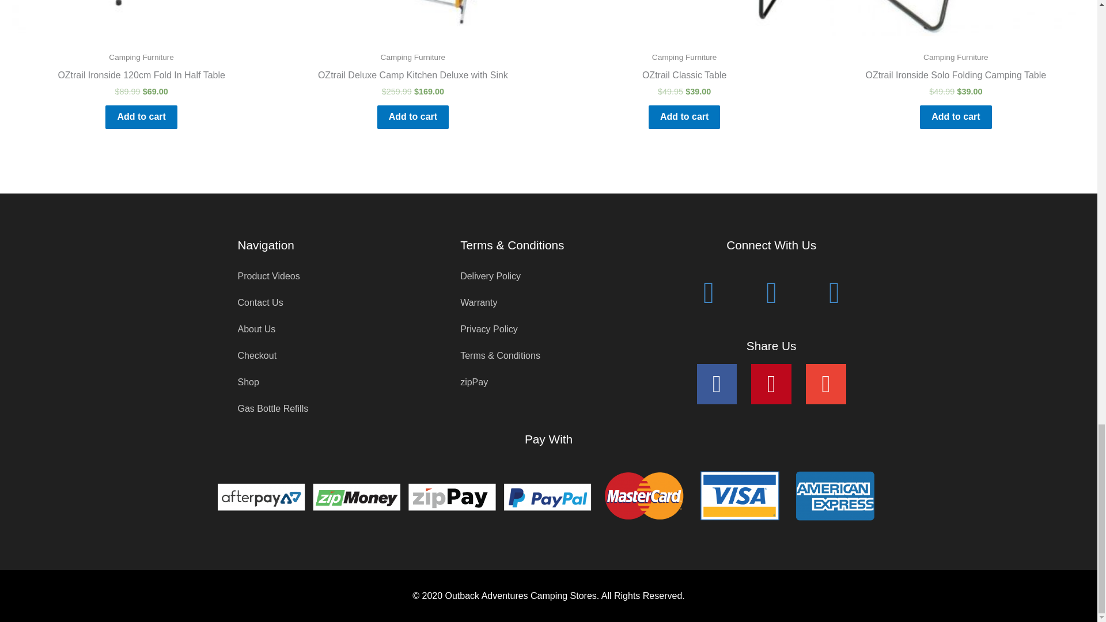  What do you see at coordinates (325, 276) in the screenshot?
I see `Product Videos` at bounding box center [325, 276].